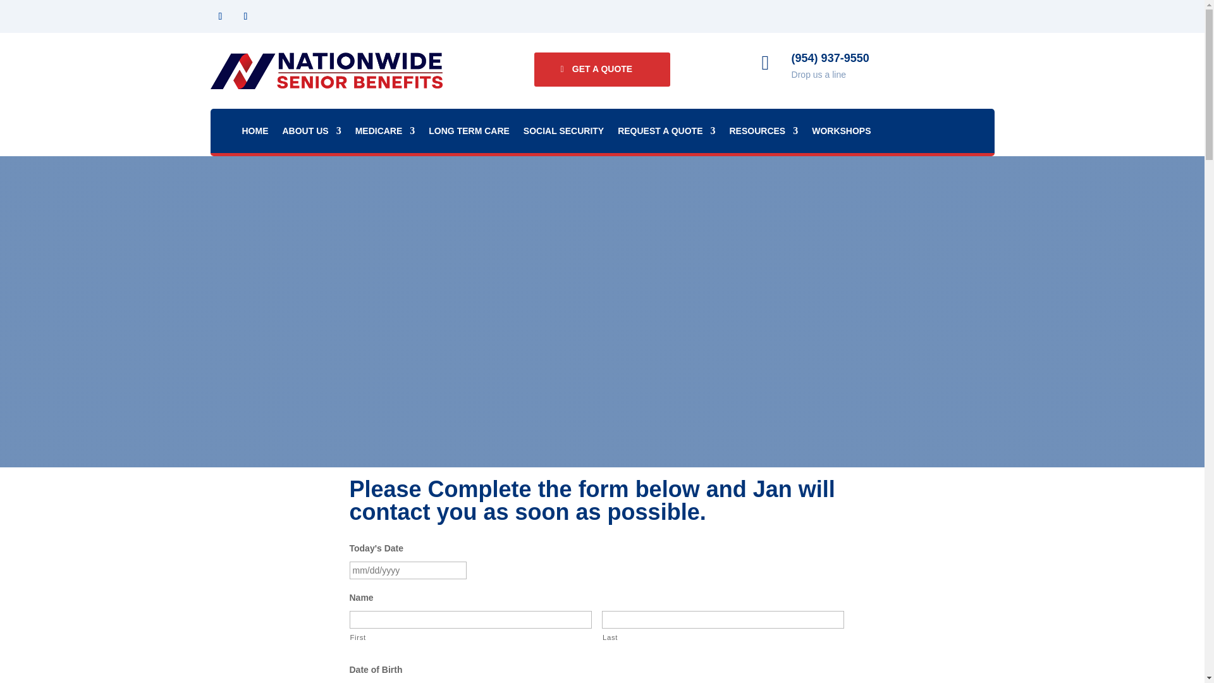  I want to click on Nationwide Senior Benefits DM-3b, so click(326, 71).